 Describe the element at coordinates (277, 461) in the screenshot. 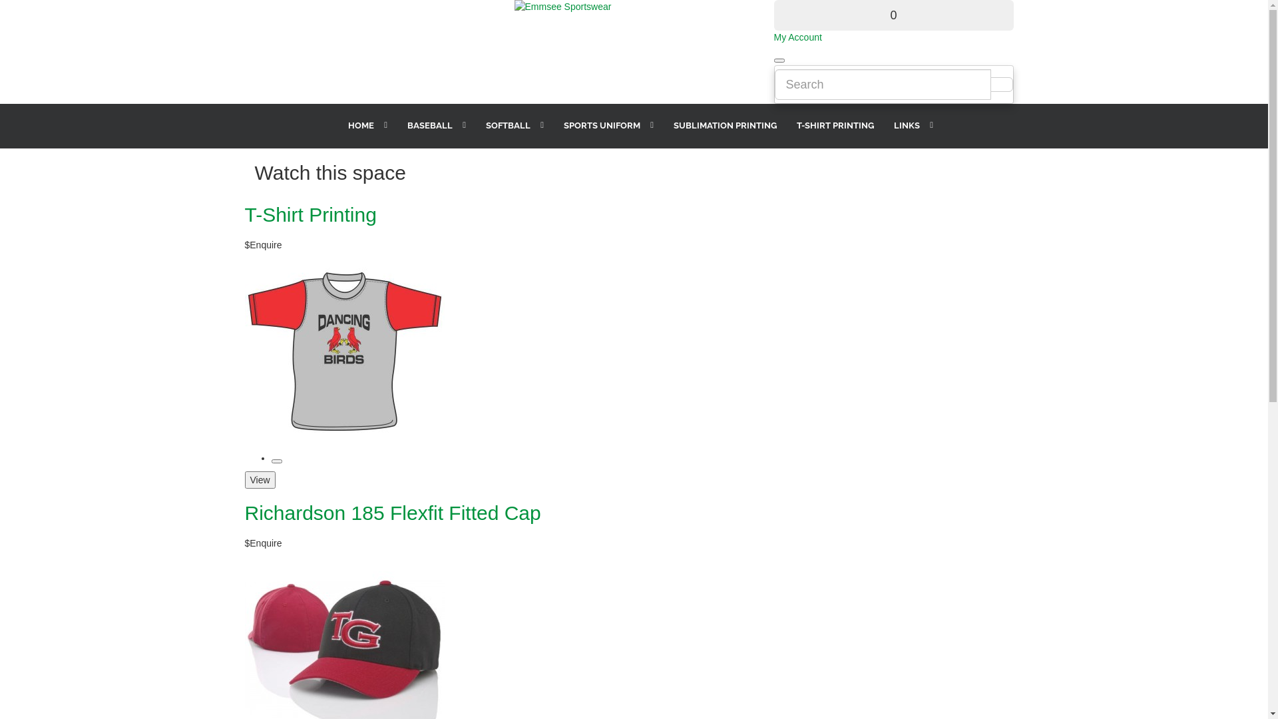

I see `Compare this Product` at that location.